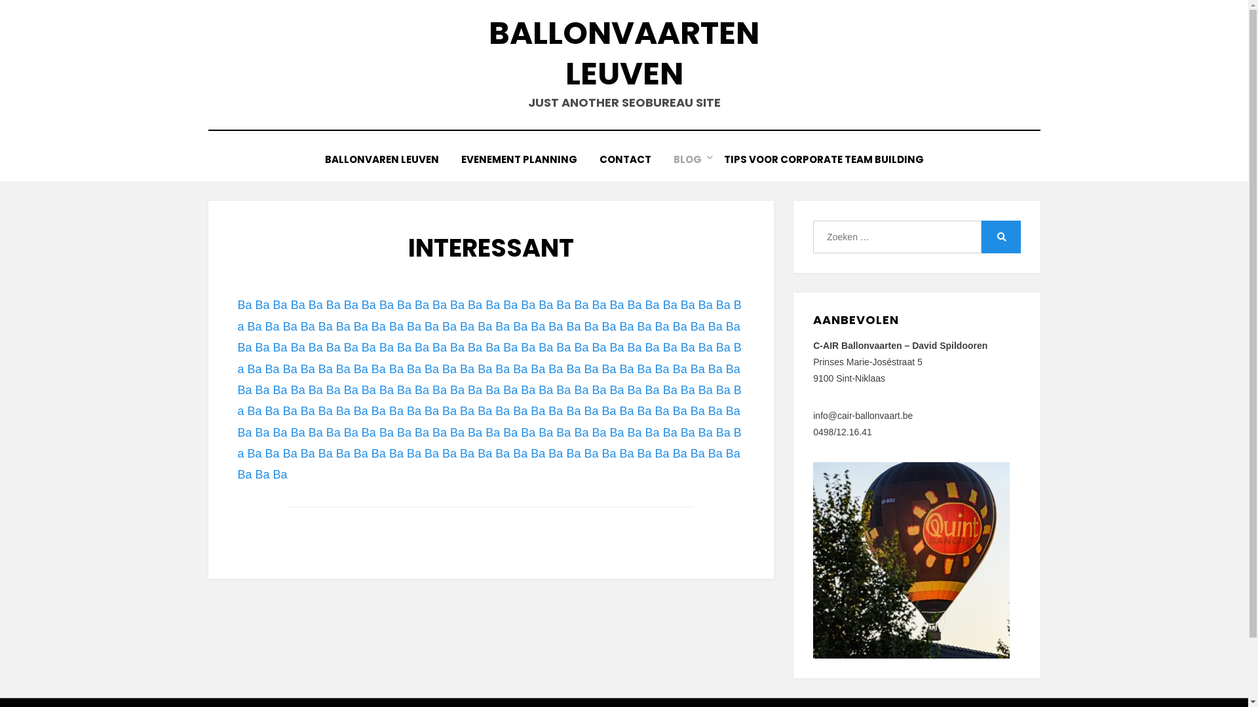 The width and height of the screenshot is (1258, 707). What do you see at coordinates (573, 454) in the screenshot?
I see `Ba` at bounding box center [573, 454].